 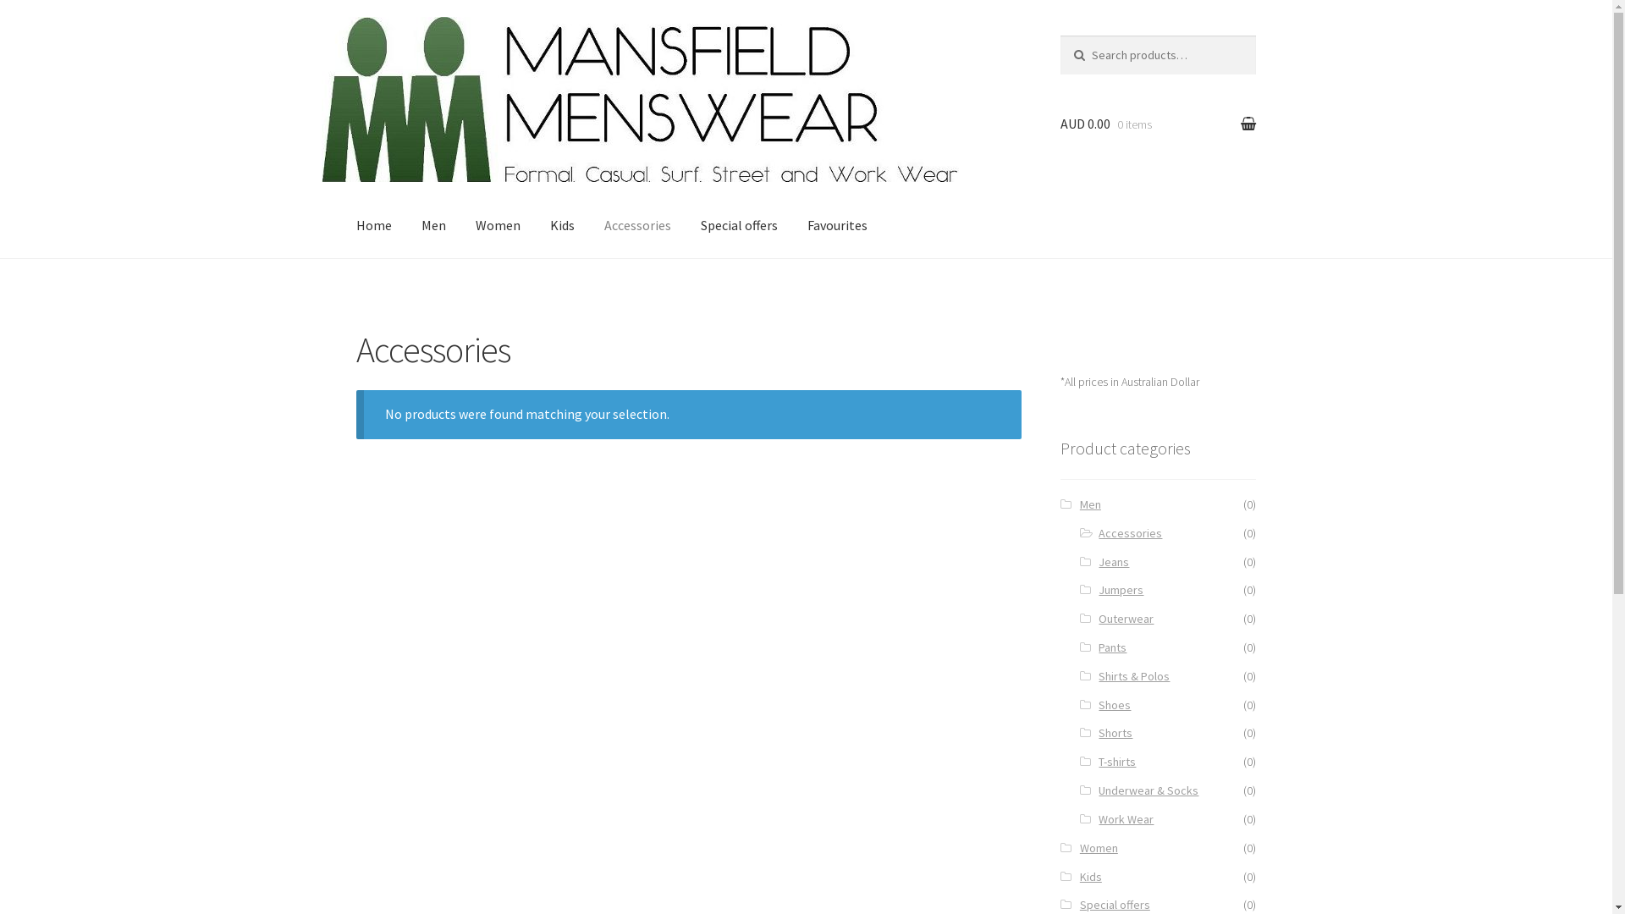 What do you see at coordinates (1131, 251) in the screenshot?
I see `Men` at bounding box center [1131, 251].